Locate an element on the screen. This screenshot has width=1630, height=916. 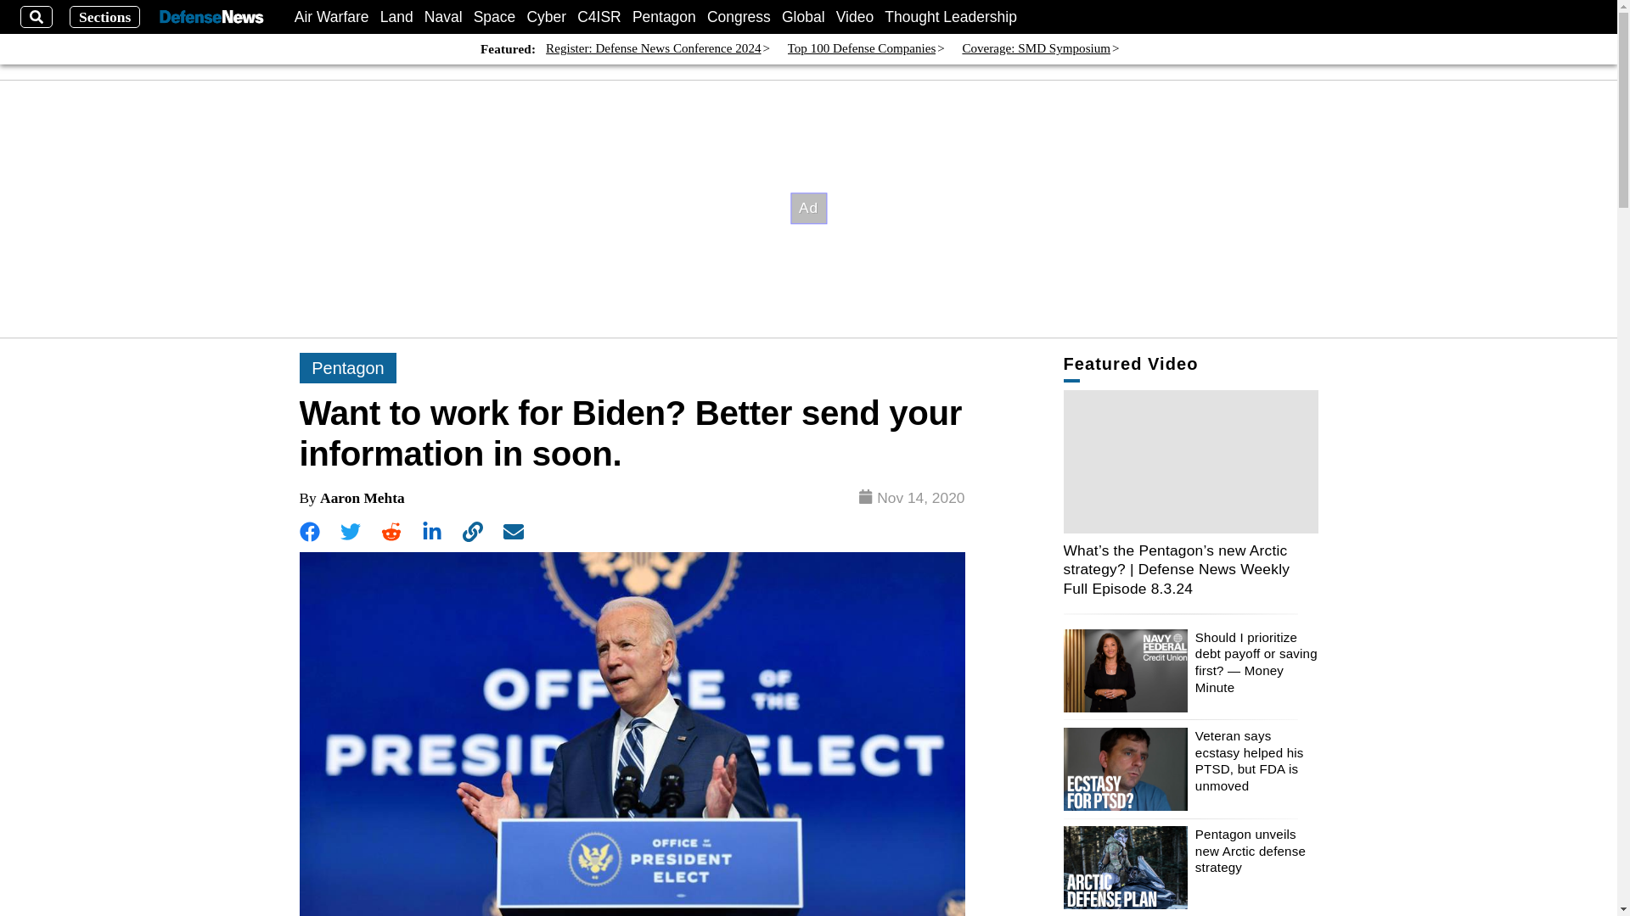
Video is located at coordinates (854, 17).